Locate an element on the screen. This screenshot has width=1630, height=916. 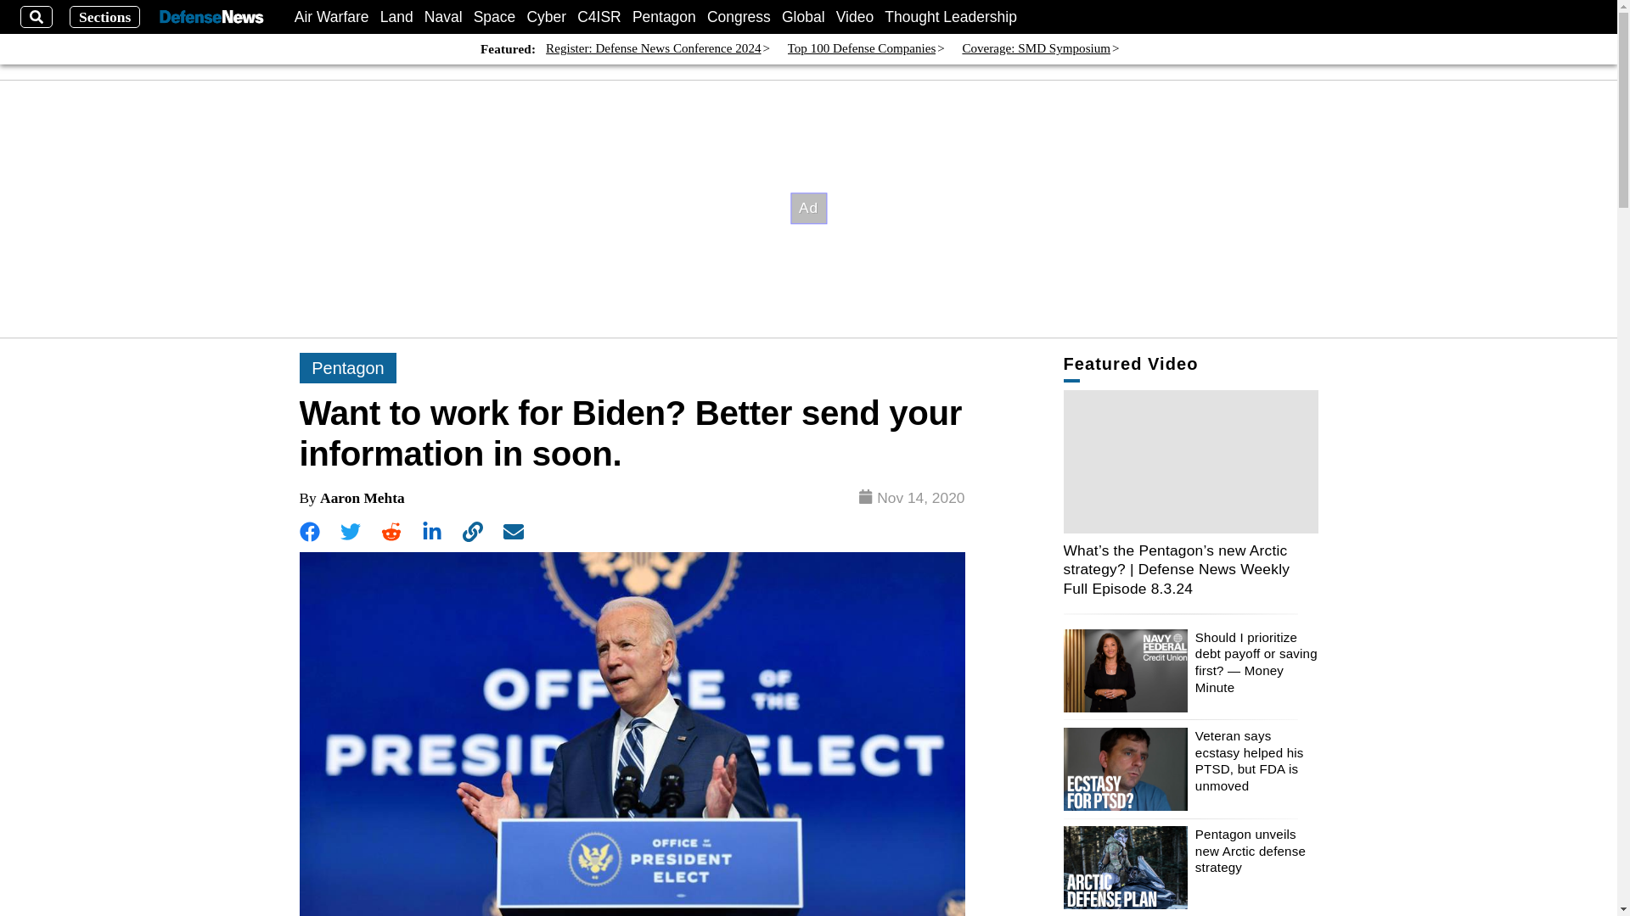
Video is located at coordinates (854, 17).